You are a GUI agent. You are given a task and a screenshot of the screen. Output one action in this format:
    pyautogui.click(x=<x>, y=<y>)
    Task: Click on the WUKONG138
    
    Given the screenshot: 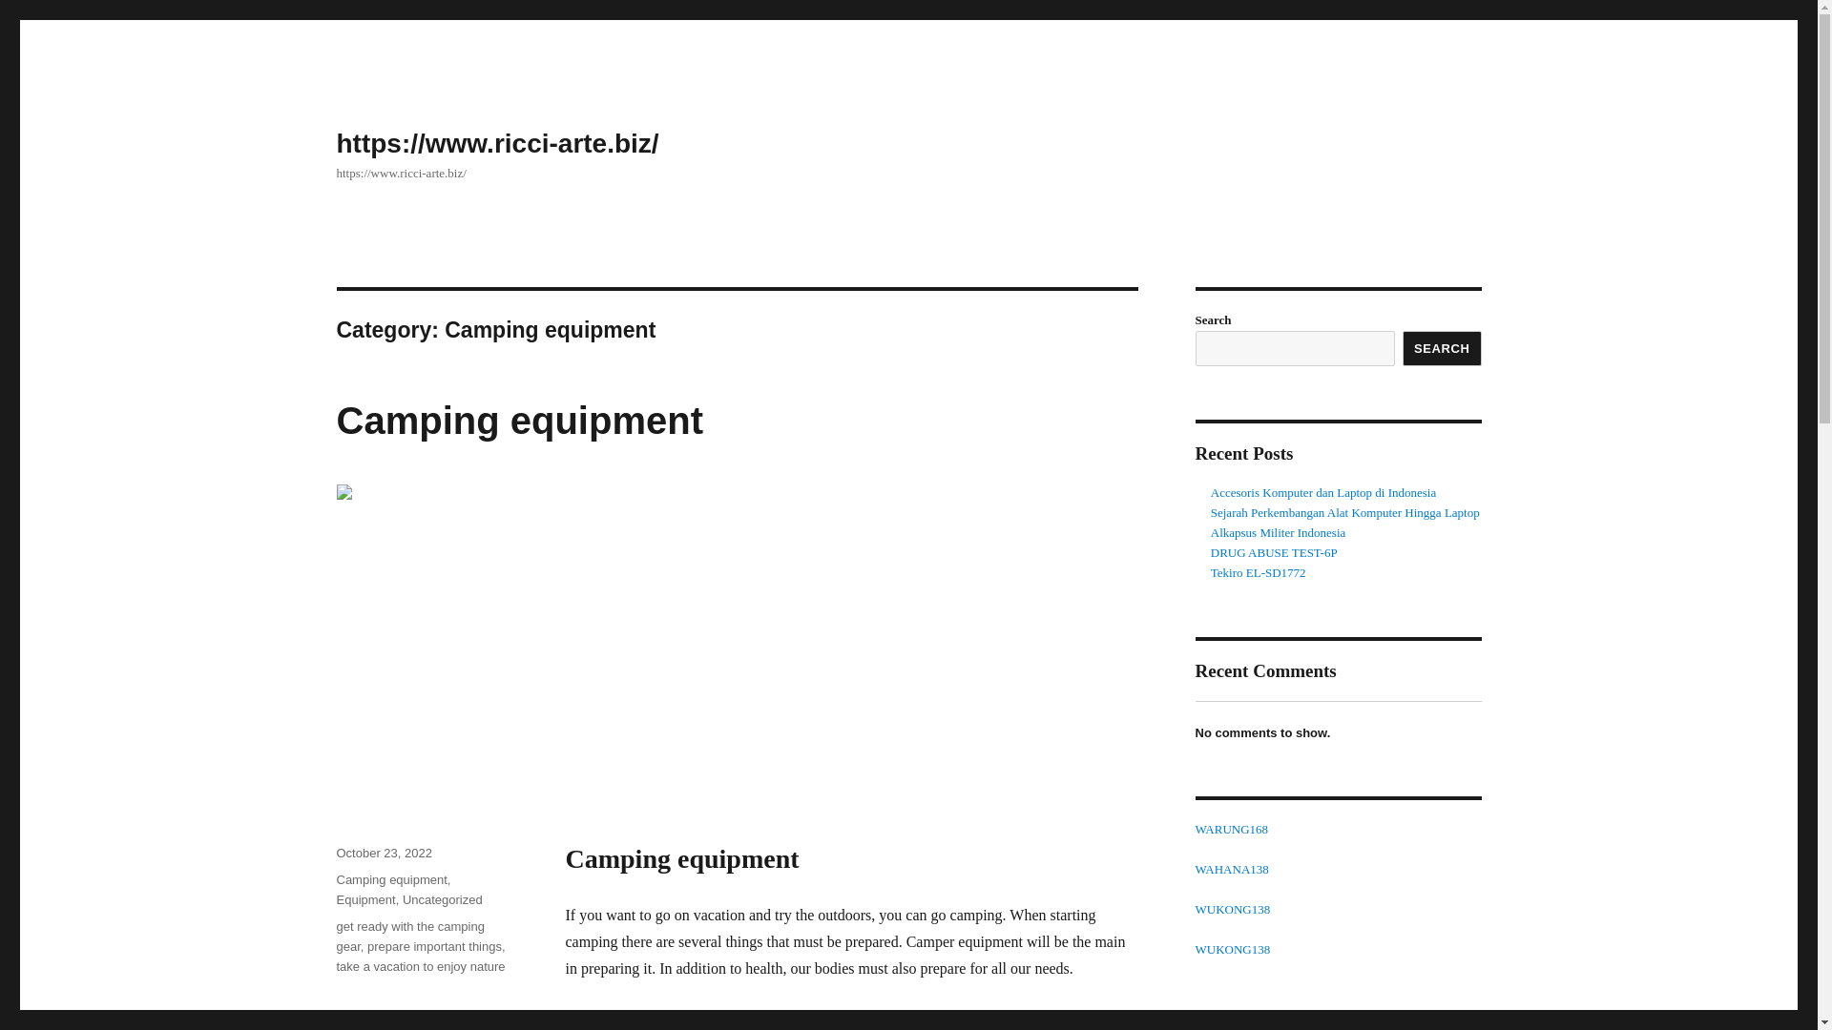 What is the action you would take?
    pyautogui.click(x=1231, y=910)
    